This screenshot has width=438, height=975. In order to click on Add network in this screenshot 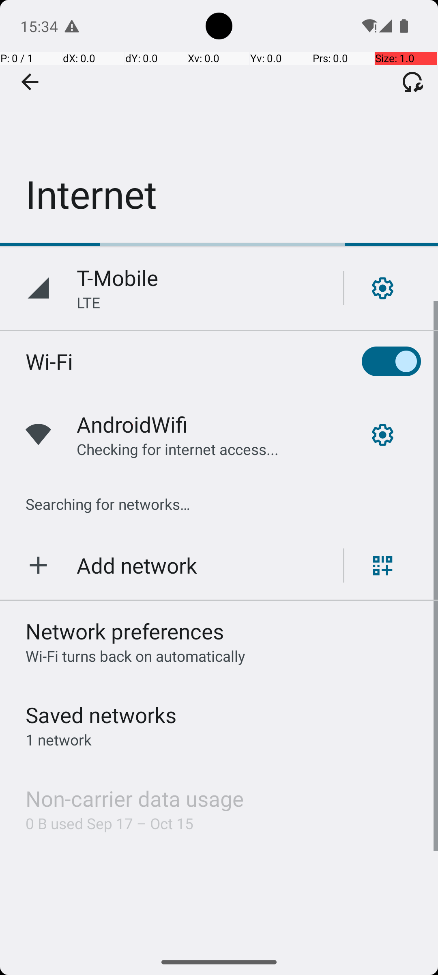, I will do `click(137, 565)`.